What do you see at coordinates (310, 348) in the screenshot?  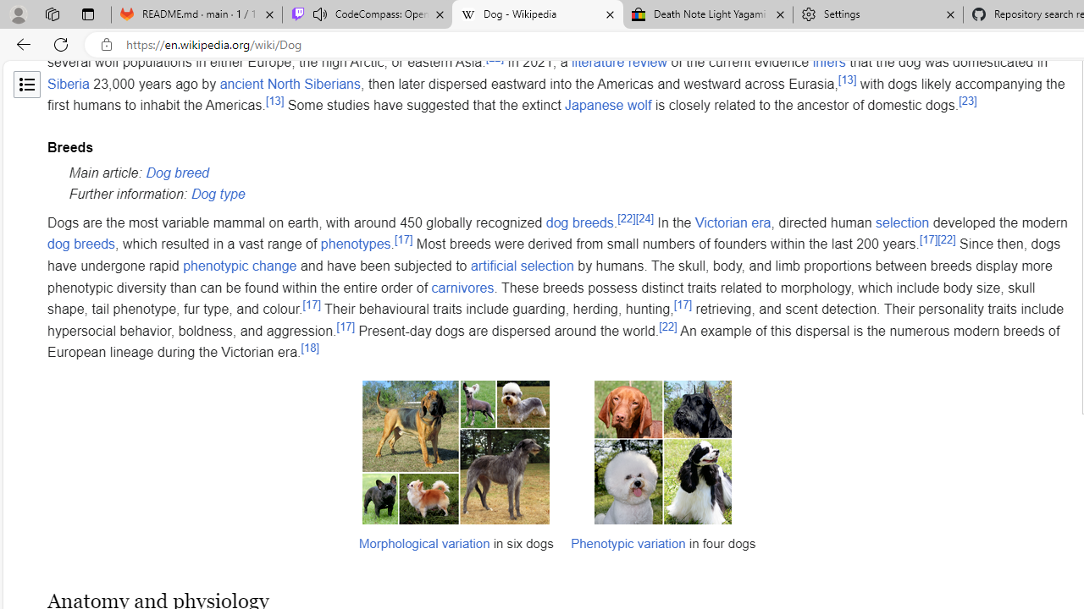 I see `[18]` at bounding box center [310, 348].